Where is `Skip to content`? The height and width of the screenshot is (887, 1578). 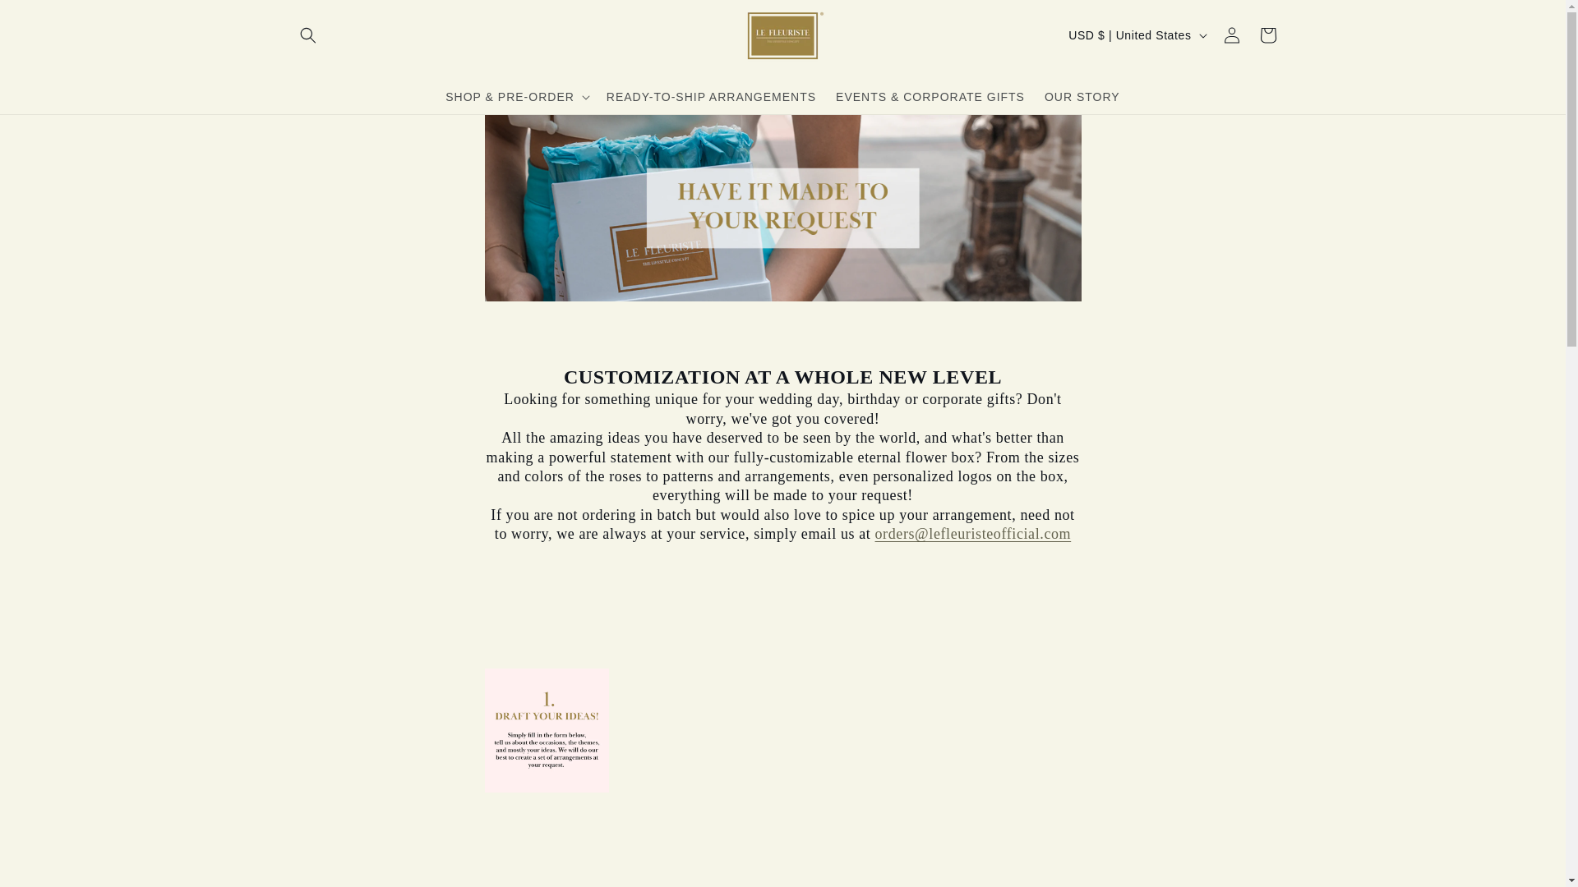 Skip to content is located at coordinates (49, 19).